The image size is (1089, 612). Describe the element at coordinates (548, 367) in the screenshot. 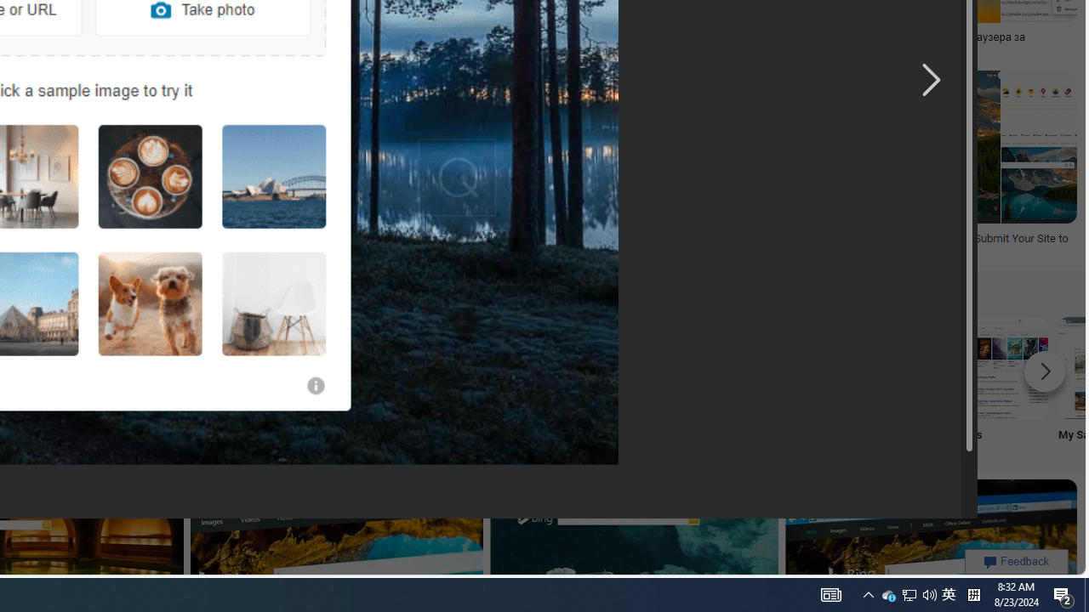

I see `Bing Intelligent Search` at that location.